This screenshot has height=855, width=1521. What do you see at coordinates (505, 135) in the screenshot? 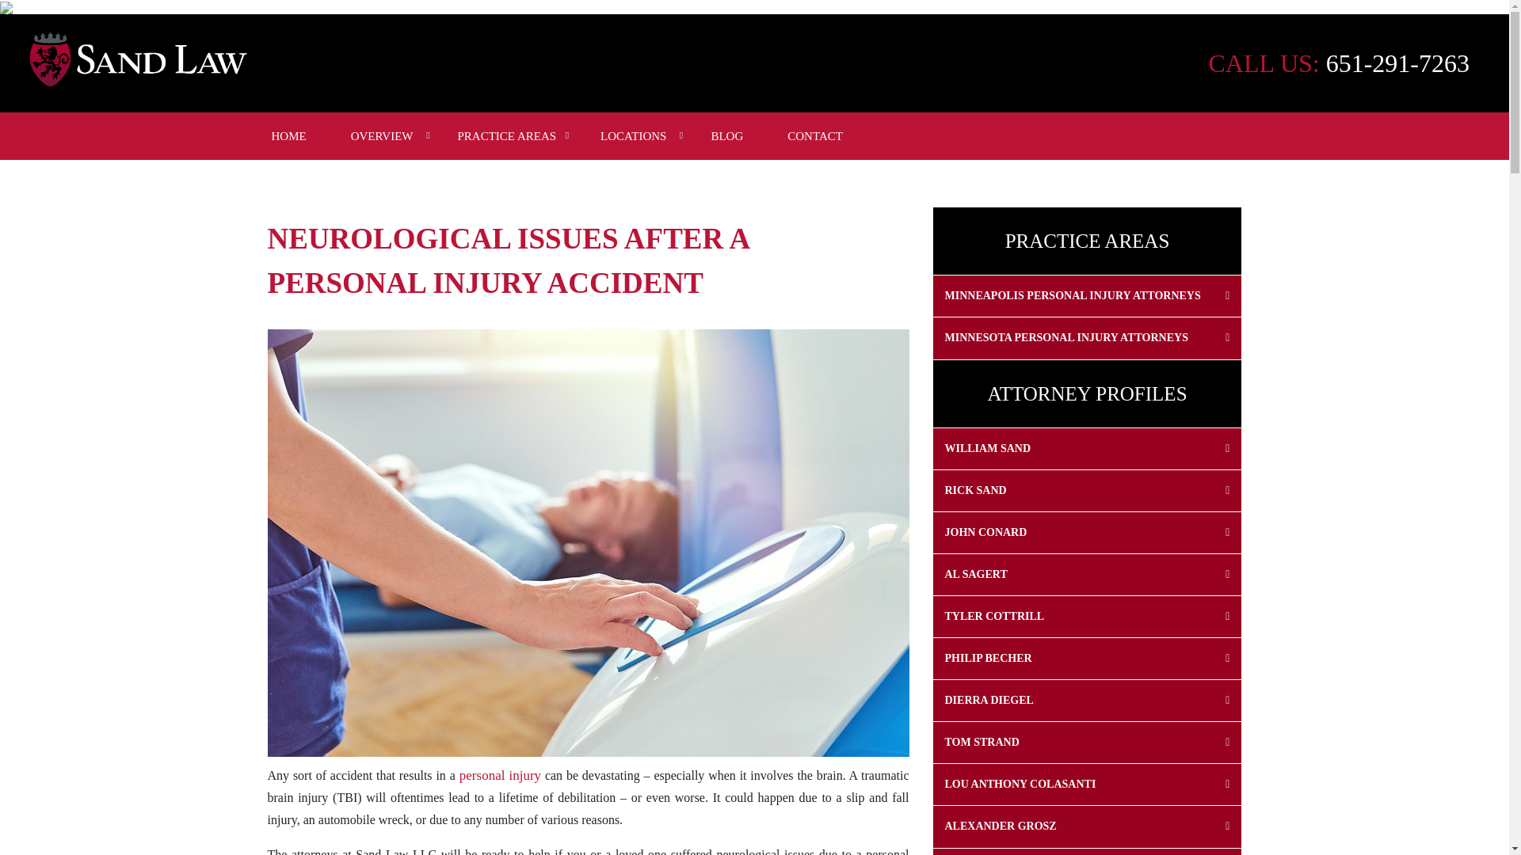
I see `PRACTICE AREAS` at bounding box center [505, 135].